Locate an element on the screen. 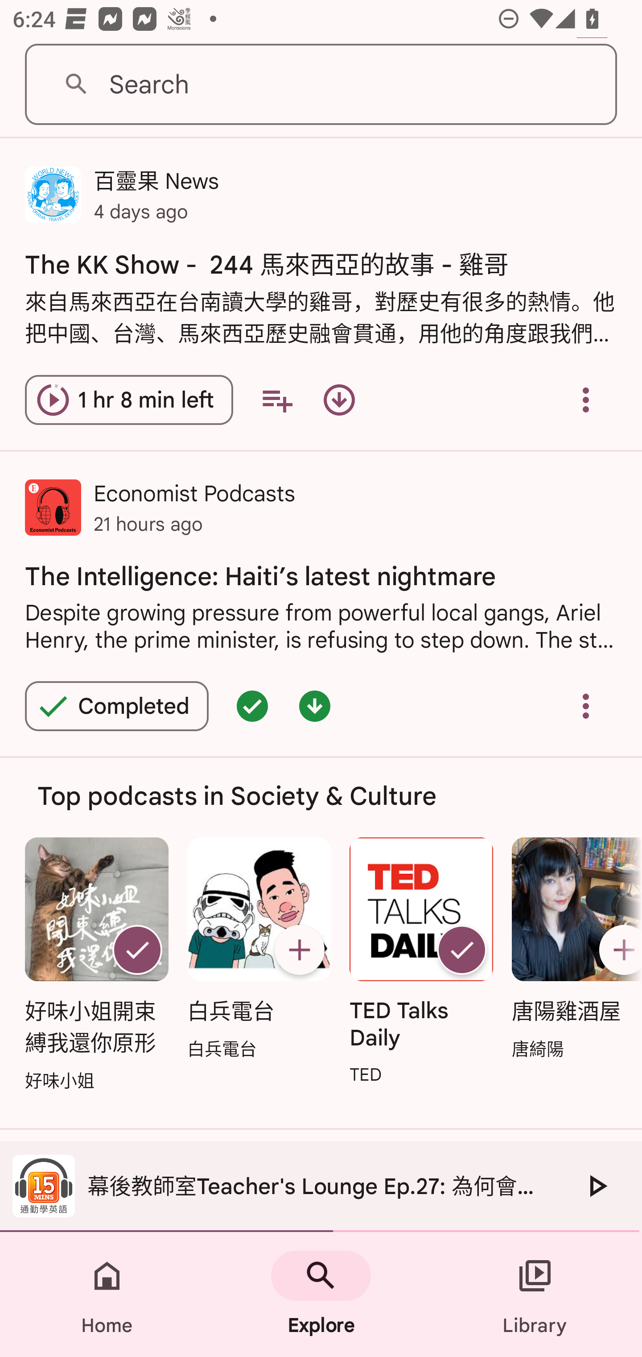 The image size is (642, 1357). Home is located at coordinates (107, 1295).